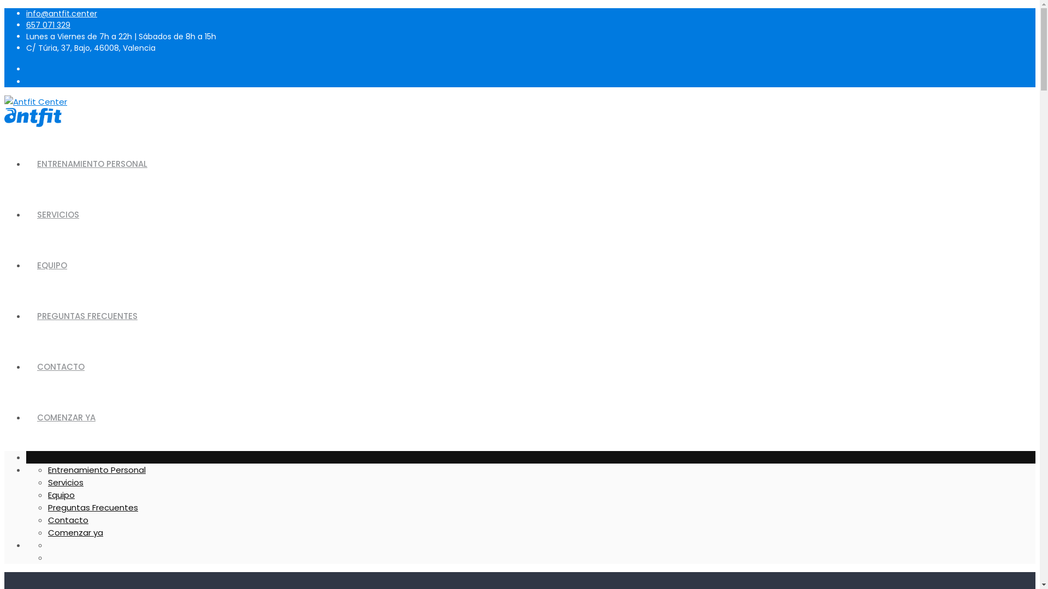  I want to click on info@antfit.center, so click(62, 14).